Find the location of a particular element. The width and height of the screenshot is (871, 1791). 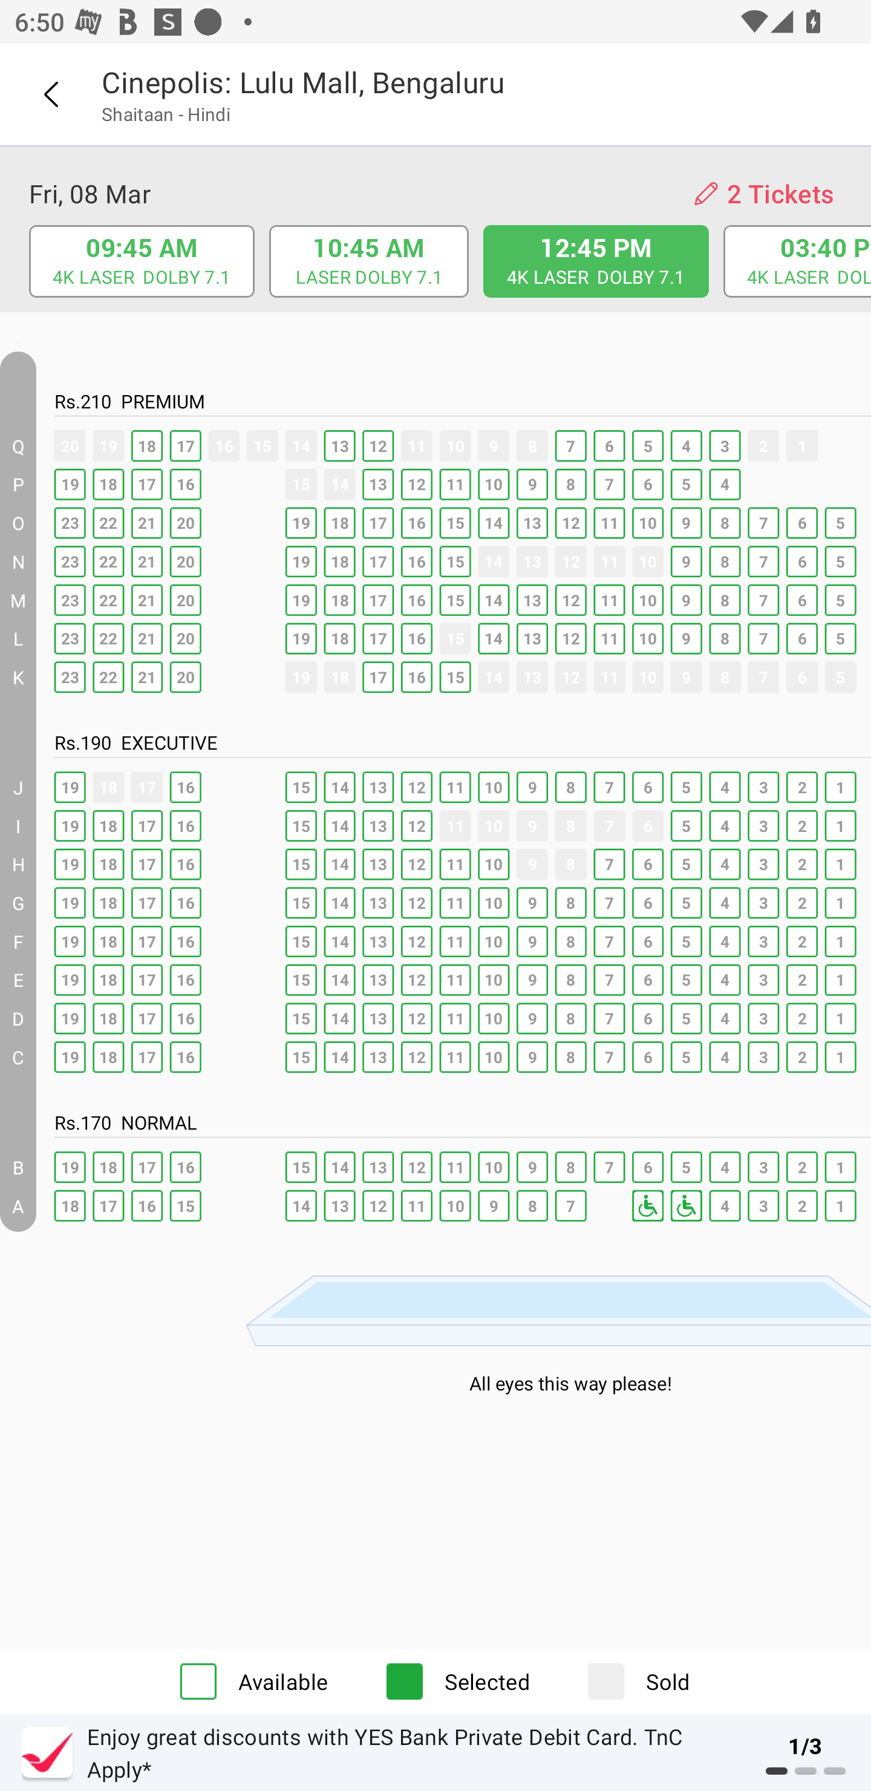

03:40 PM 4K LASER  DOLBY 7.1 is located at coordinates (798, 261).